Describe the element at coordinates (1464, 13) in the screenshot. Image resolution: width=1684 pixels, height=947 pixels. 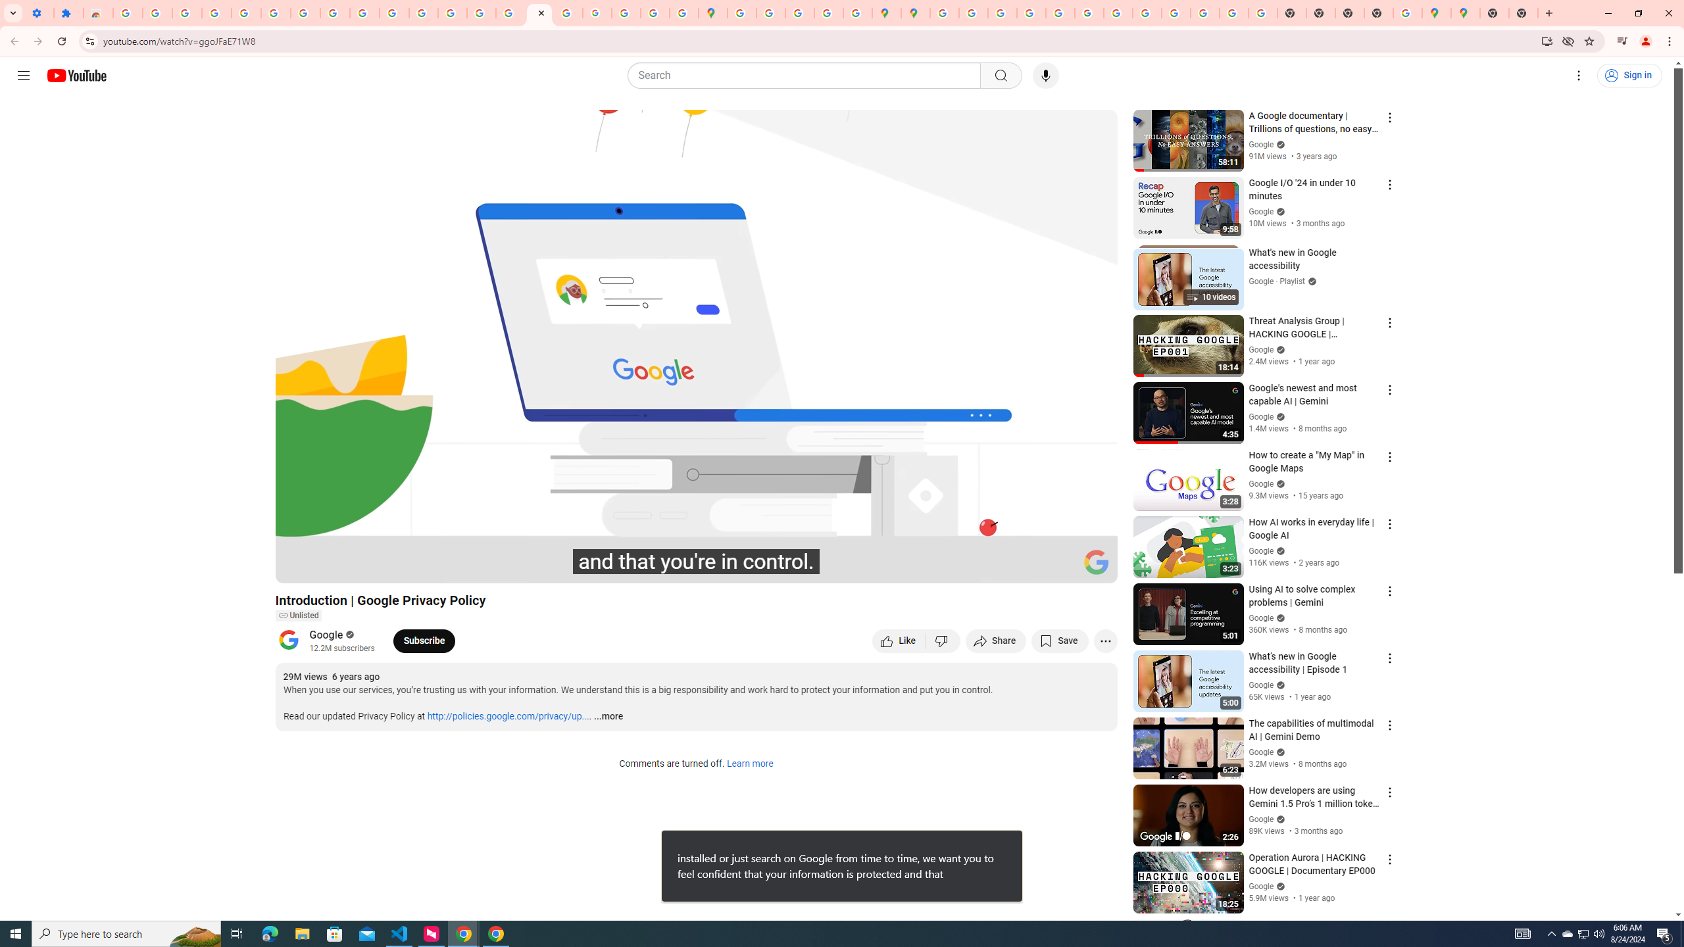
I see `Google Maps` at that location.